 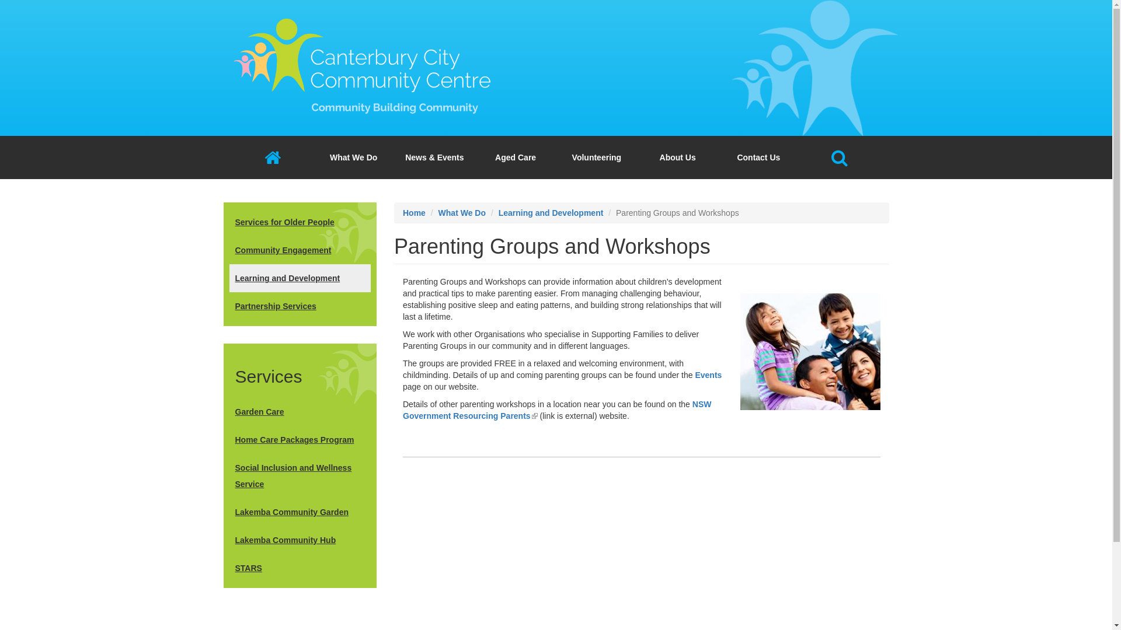 I want to click on About Us, so click(x=677, y=157).